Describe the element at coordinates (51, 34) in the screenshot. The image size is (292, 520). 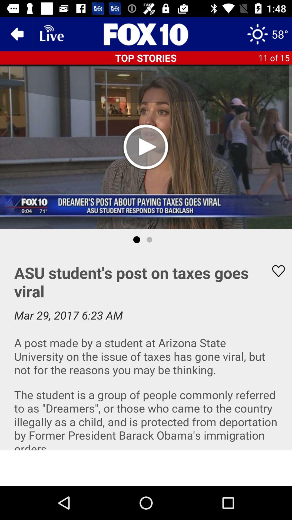
I see `click to live option` at that location.